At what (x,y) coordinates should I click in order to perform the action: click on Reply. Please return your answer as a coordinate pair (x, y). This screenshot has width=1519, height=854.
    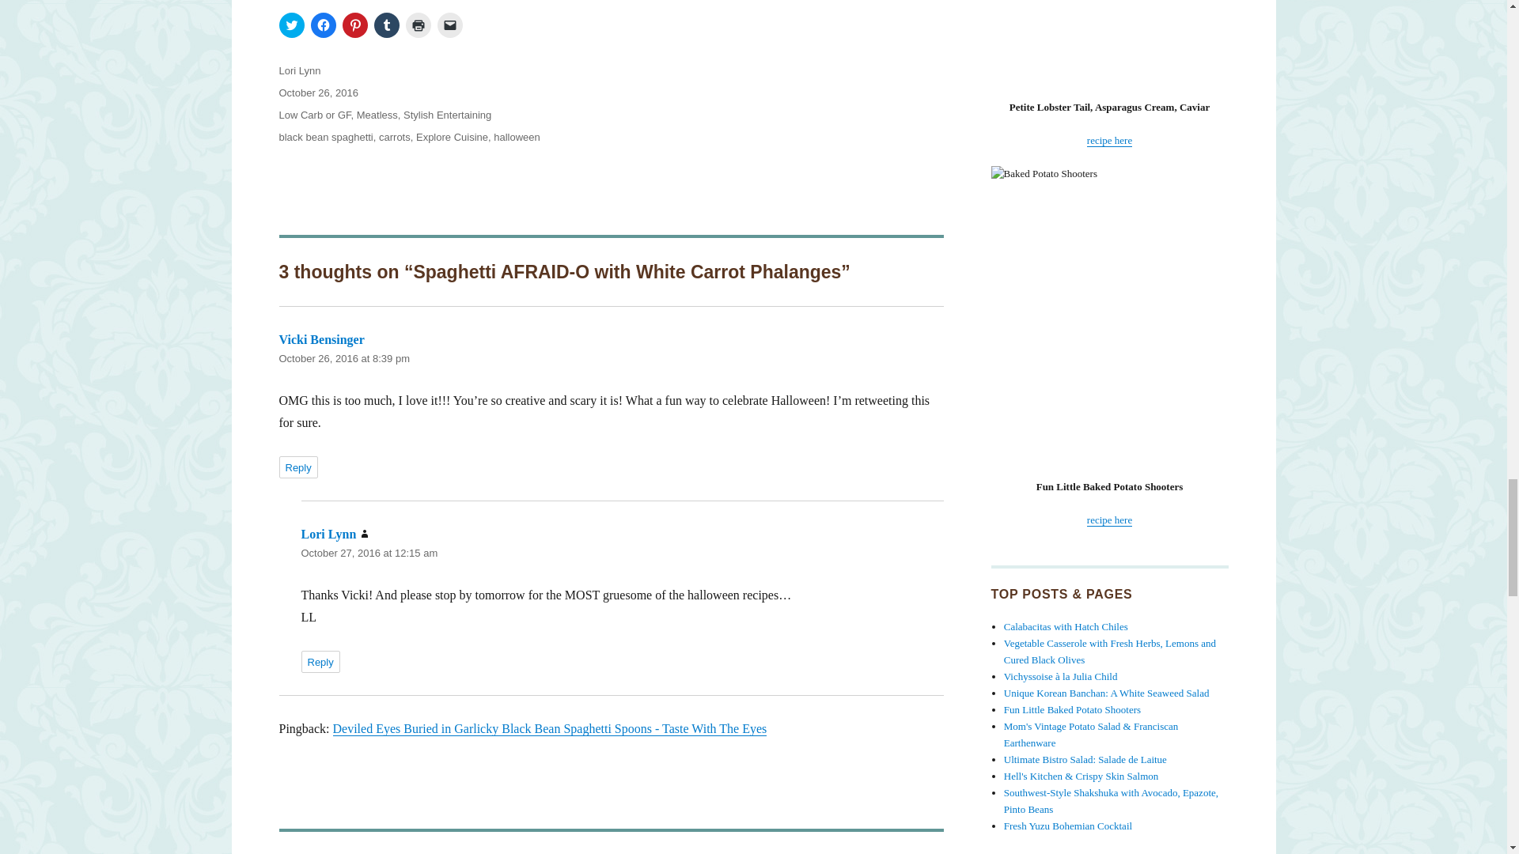
    Looking at the image, I should click on (297, 467).